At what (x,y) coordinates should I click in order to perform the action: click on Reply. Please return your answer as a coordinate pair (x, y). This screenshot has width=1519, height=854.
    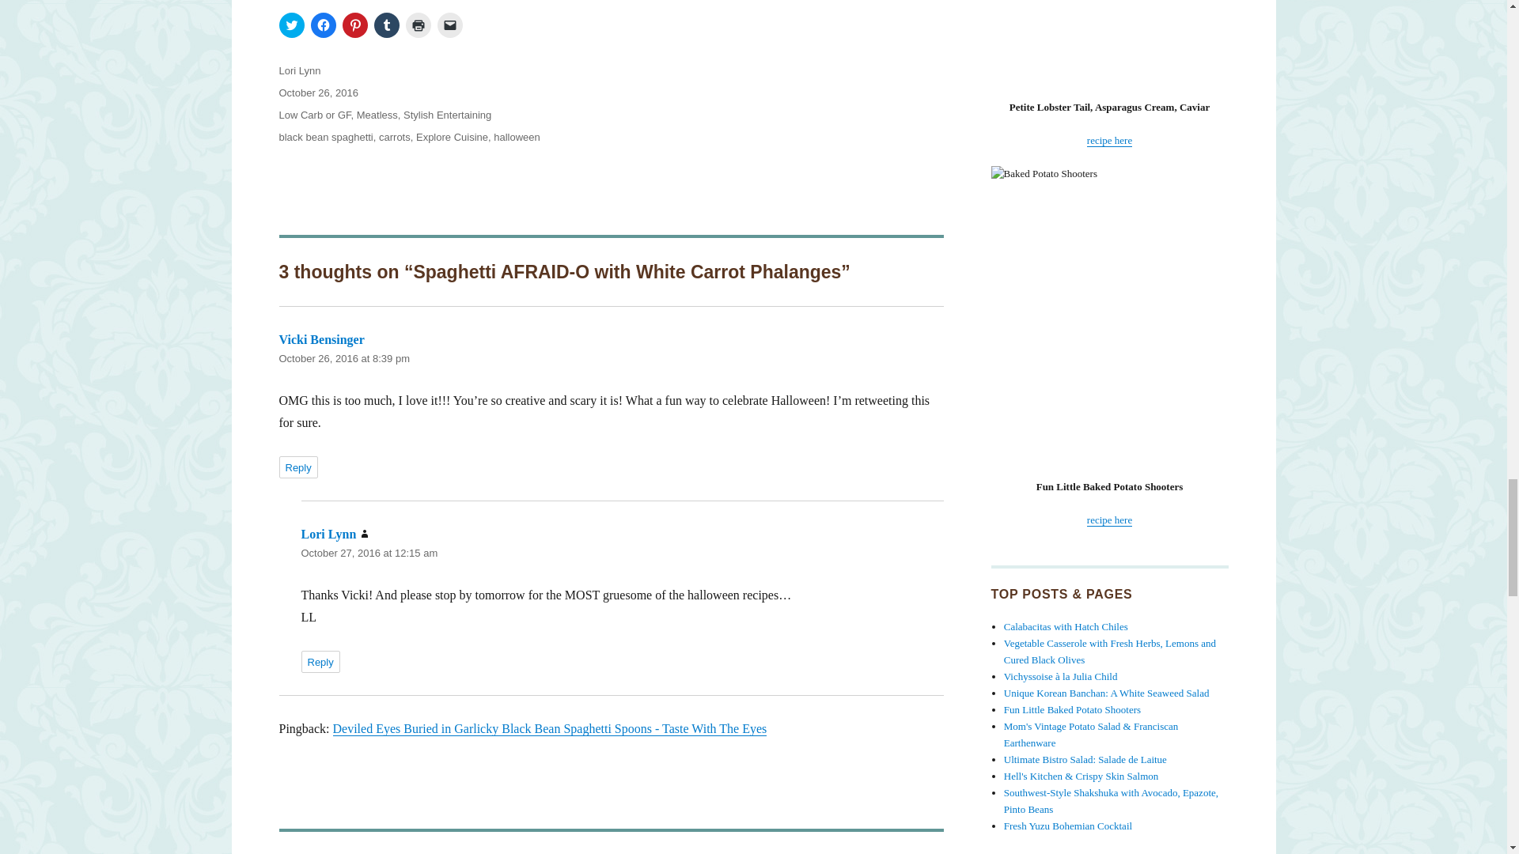
    Looking at the image, I should click on (297, 467).